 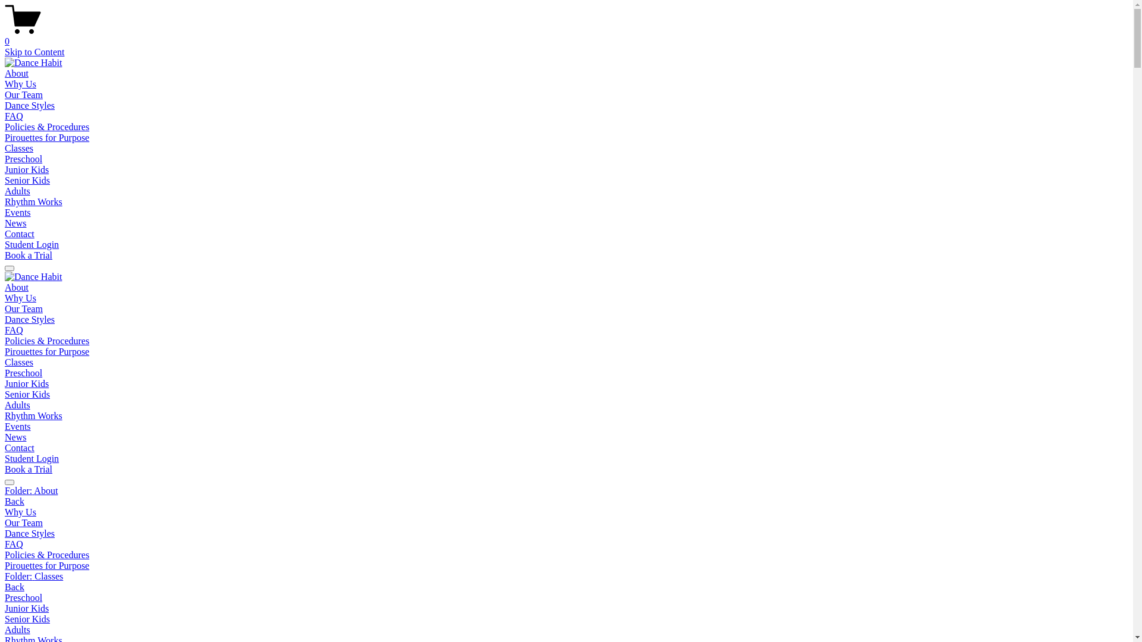 I want to click on Classes, so click(x=19, y=363).